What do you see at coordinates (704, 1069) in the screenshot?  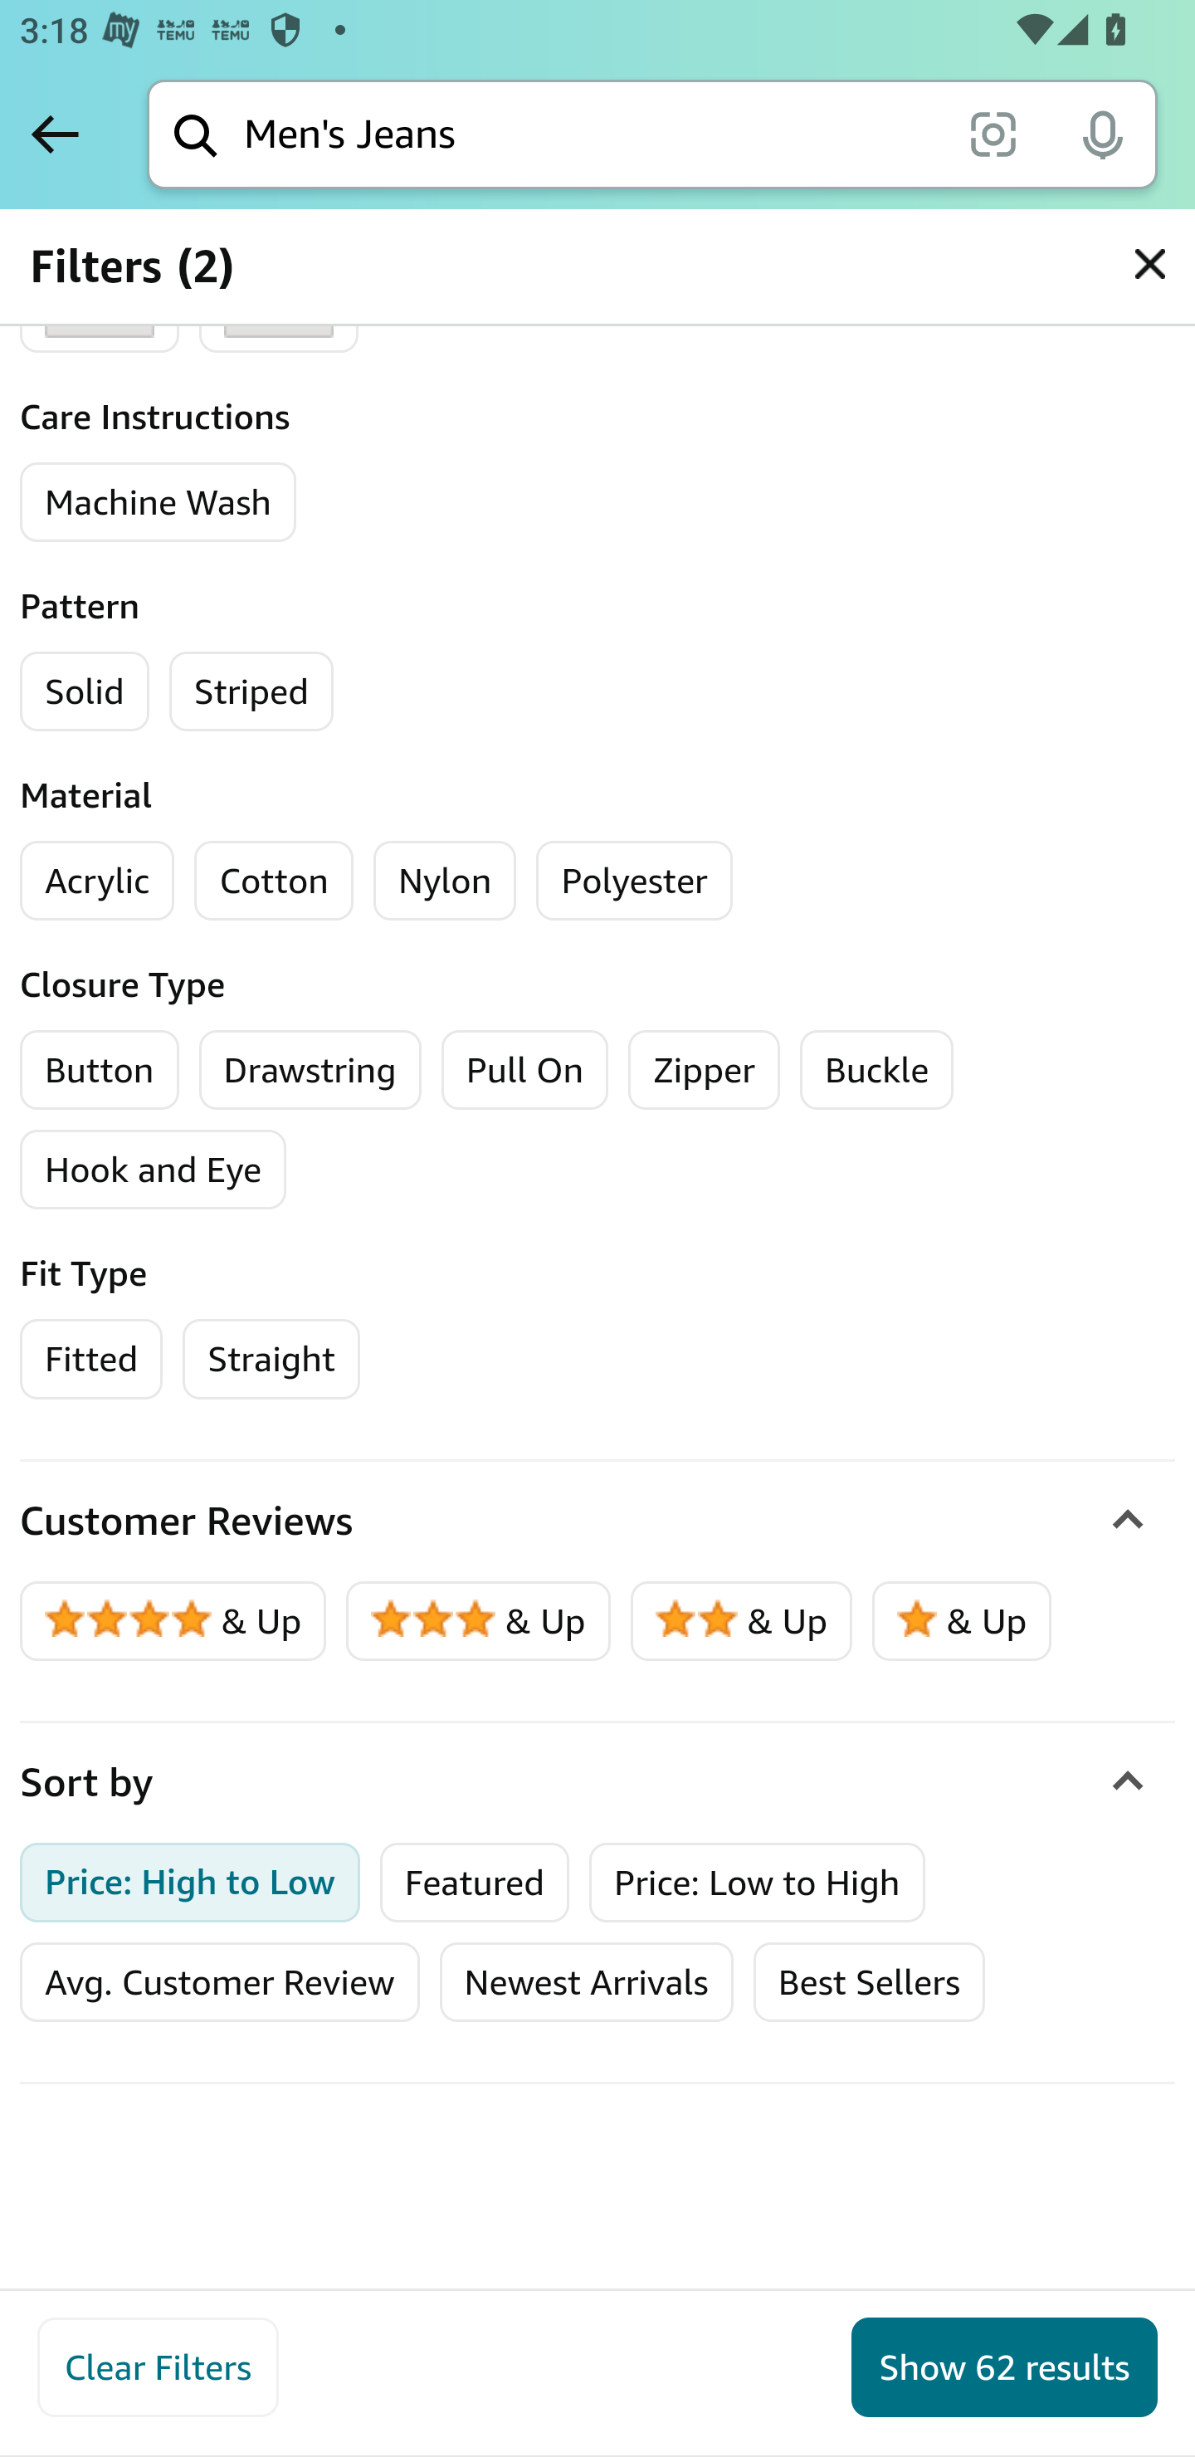 I see `Zipper` at bounding box center [704, 1069].